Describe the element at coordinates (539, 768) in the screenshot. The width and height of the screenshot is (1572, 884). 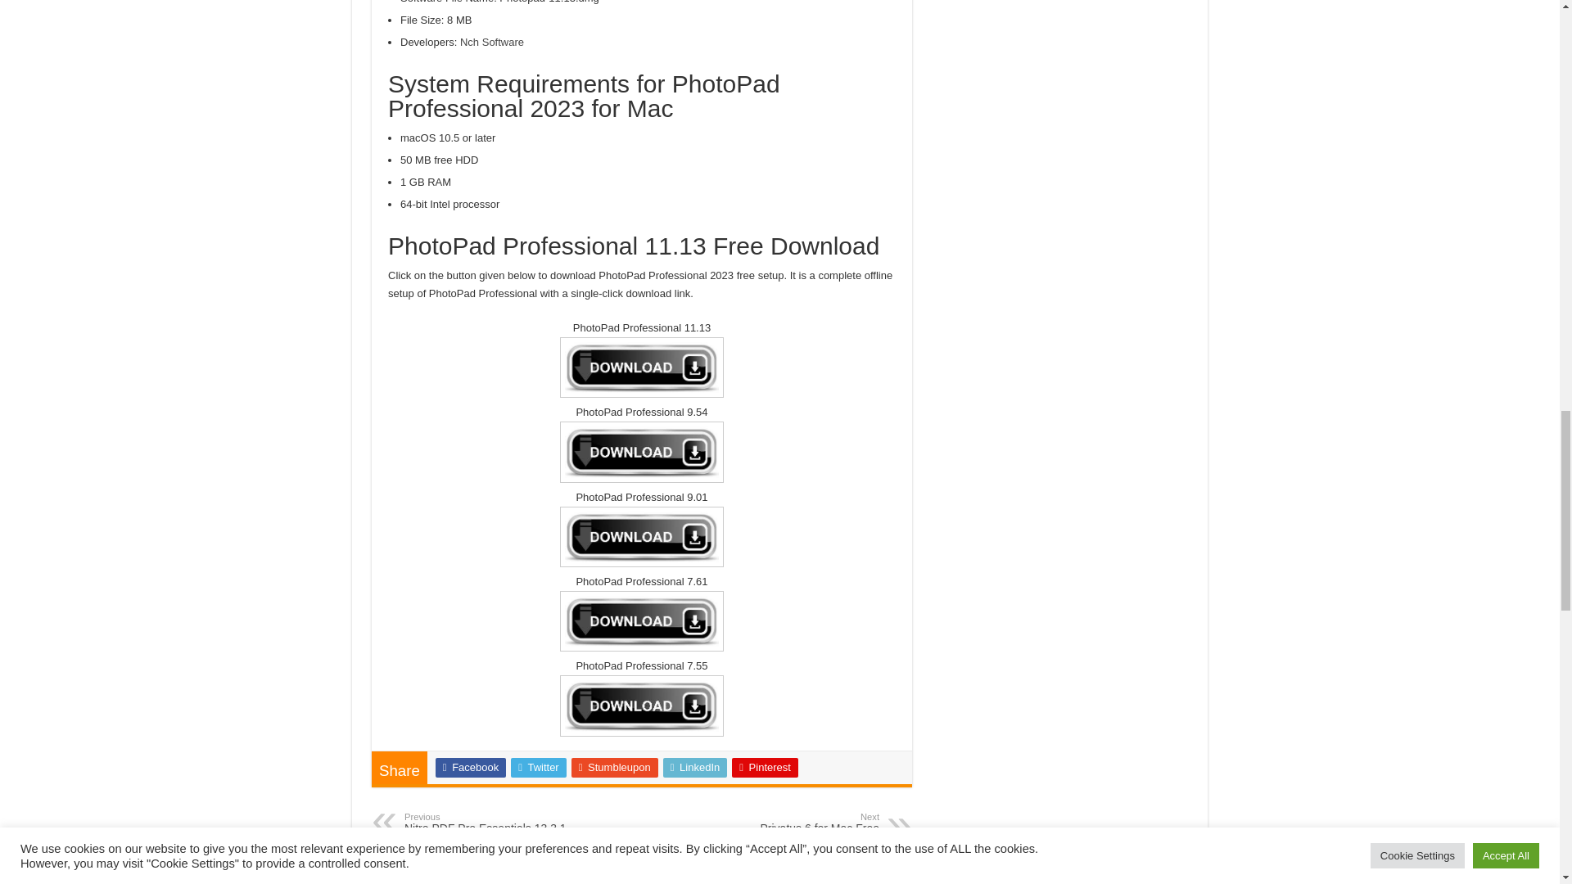
I see `Twitter` at that location.